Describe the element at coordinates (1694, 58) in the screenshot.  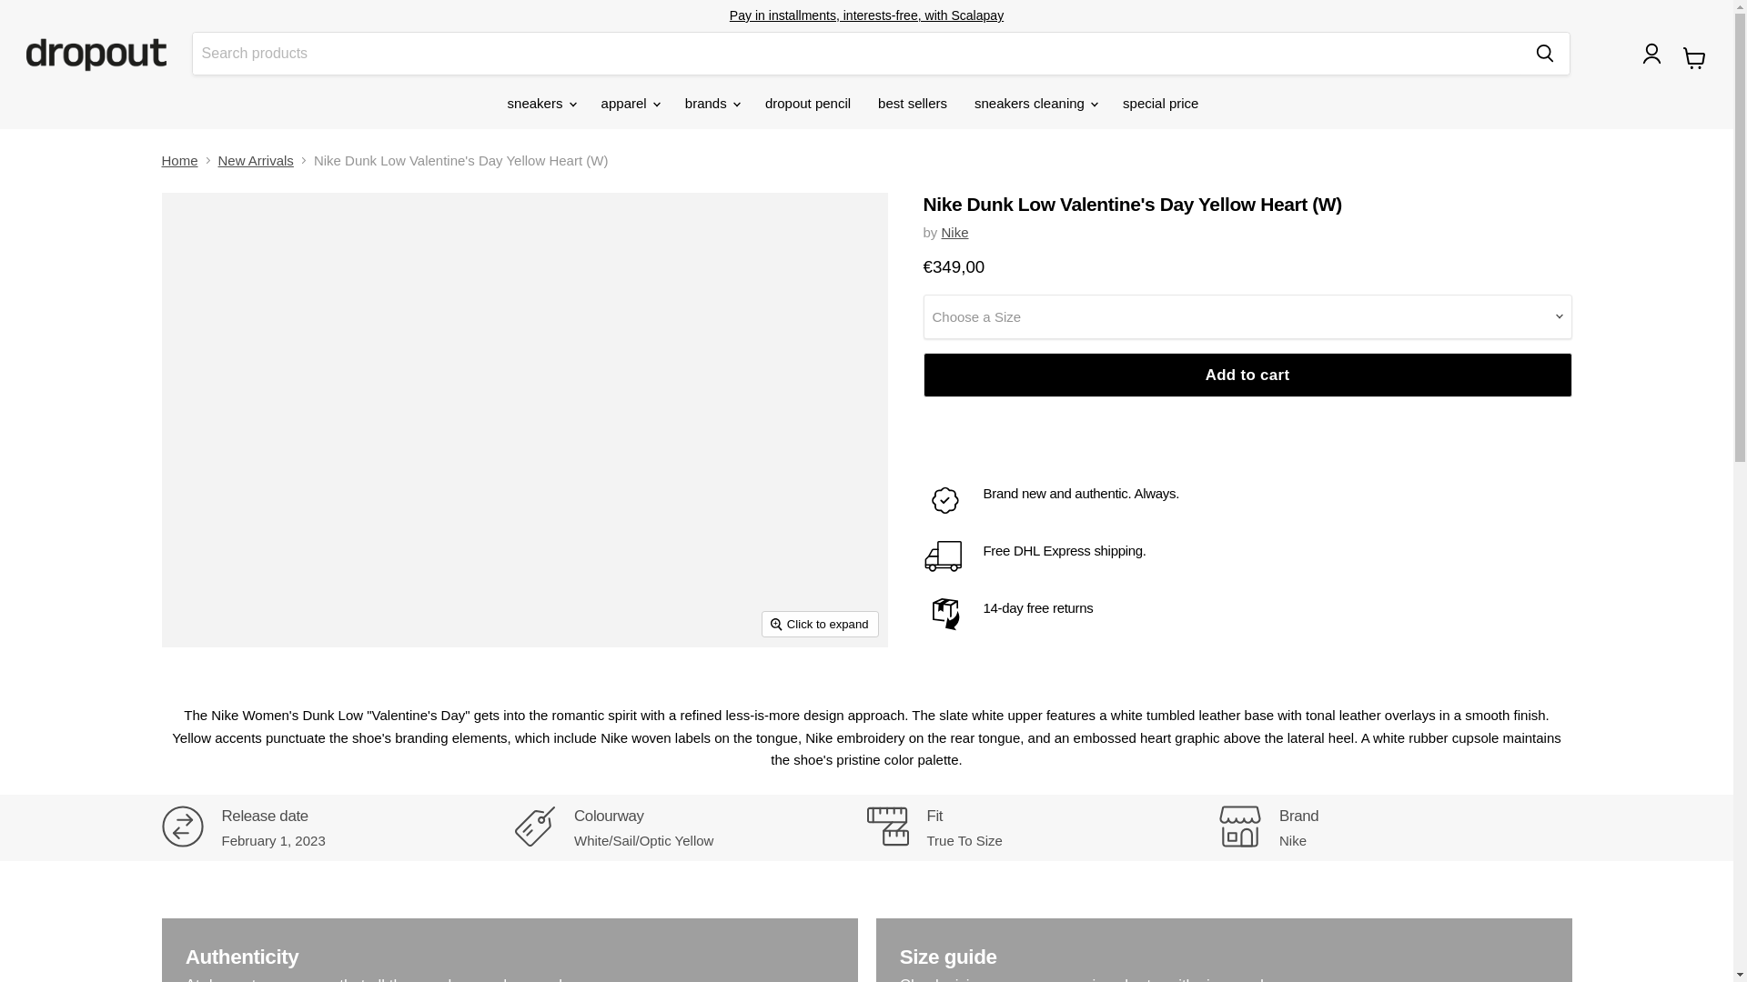
I see `View cart` at that location.